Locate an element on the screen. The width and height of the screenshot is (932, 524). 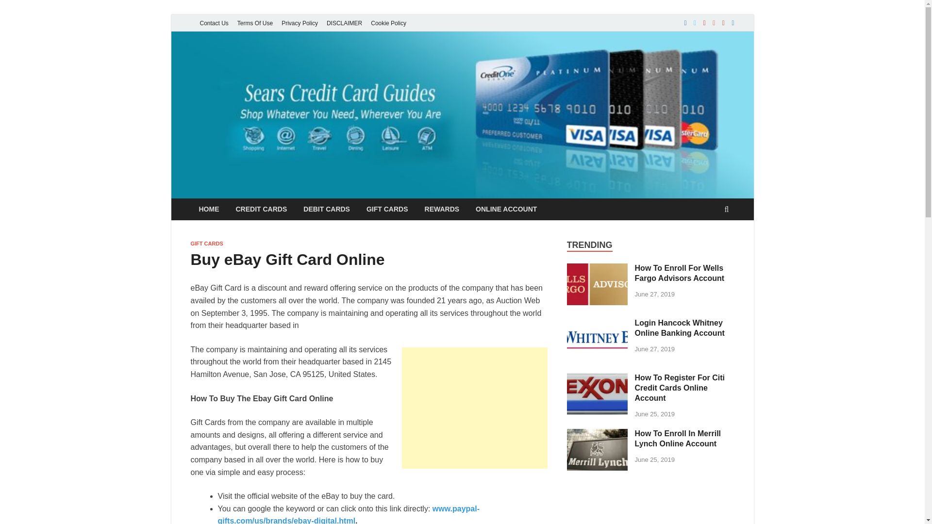
GIFT CARDS is located at coordinates (206, 243).